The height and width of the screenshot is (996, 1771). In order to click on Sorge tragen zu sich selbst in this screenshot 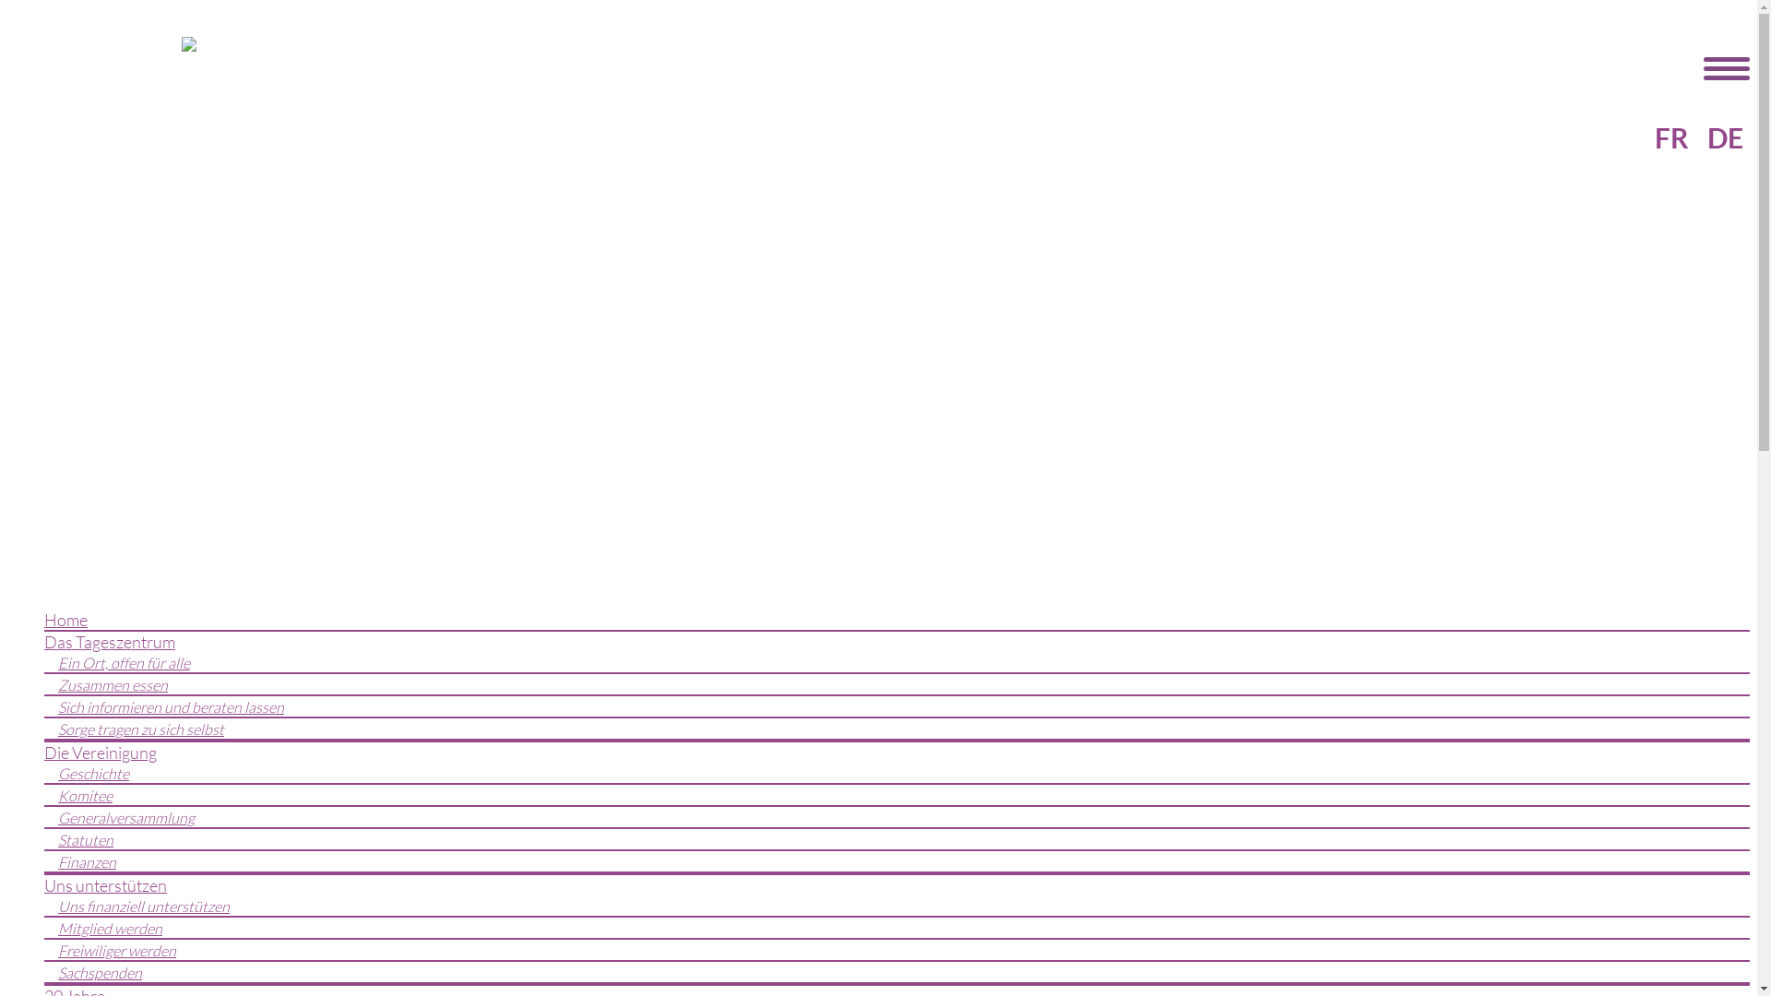, I will do `click(141, 729)`.